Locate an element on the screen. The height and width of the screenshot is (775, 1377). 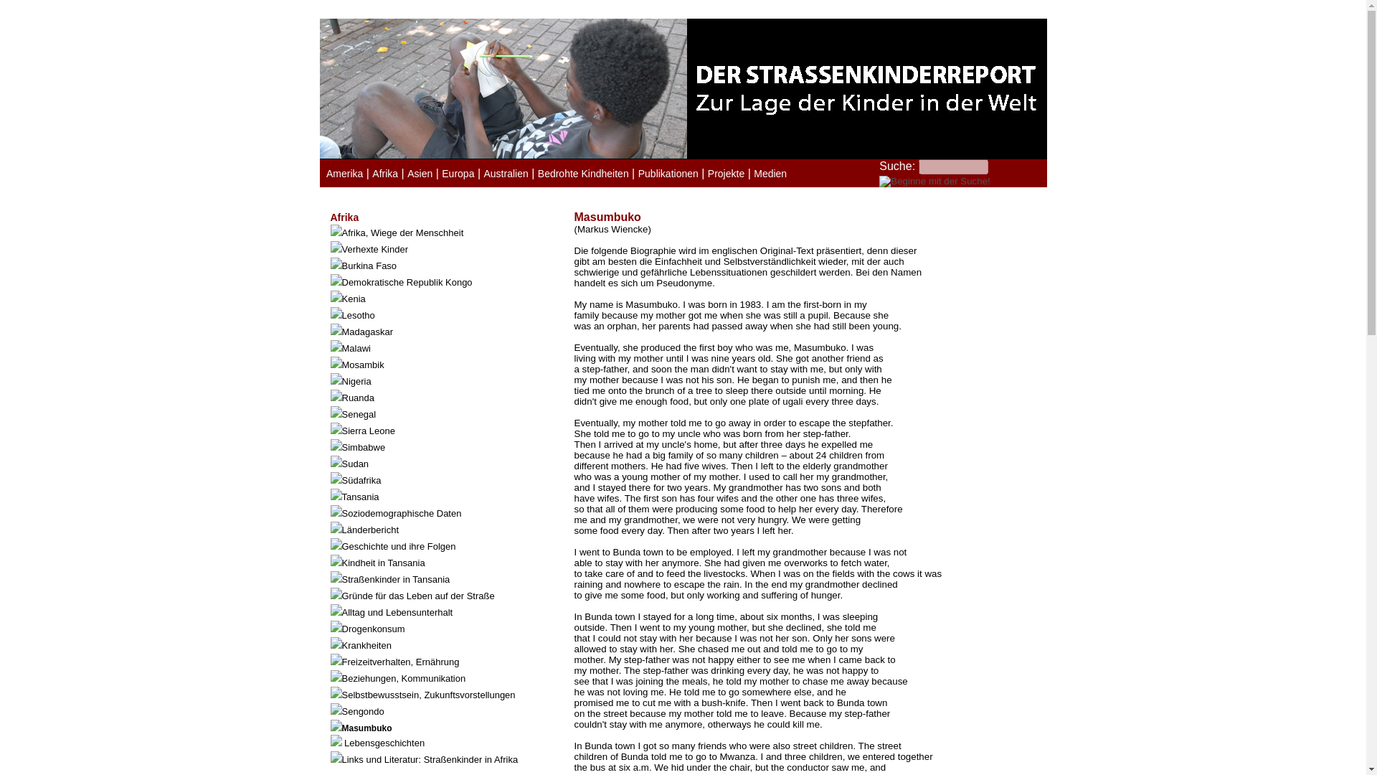
Afrika is located at coordinates (384, 174).